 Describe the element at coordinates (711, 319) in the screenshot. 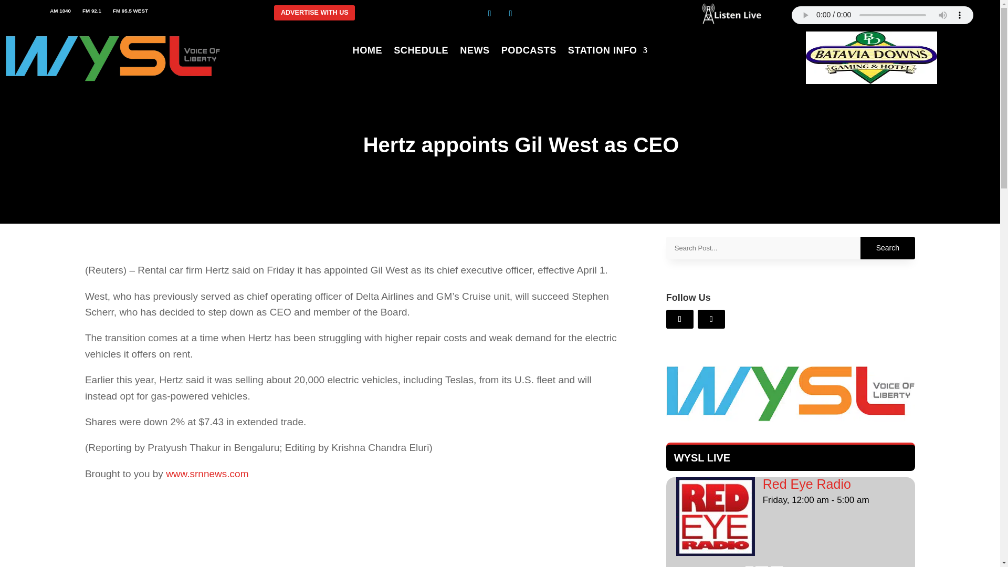

I see `Follow on Twitter` at that location.